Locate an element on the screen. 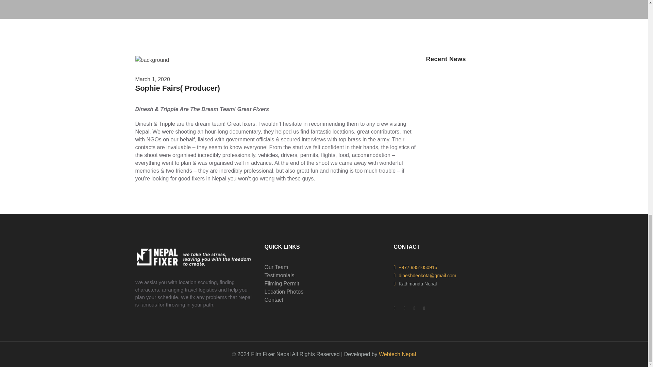 The height and width of the screenshot is (367, 653). Testimonials is located at coordinates (279, 275).